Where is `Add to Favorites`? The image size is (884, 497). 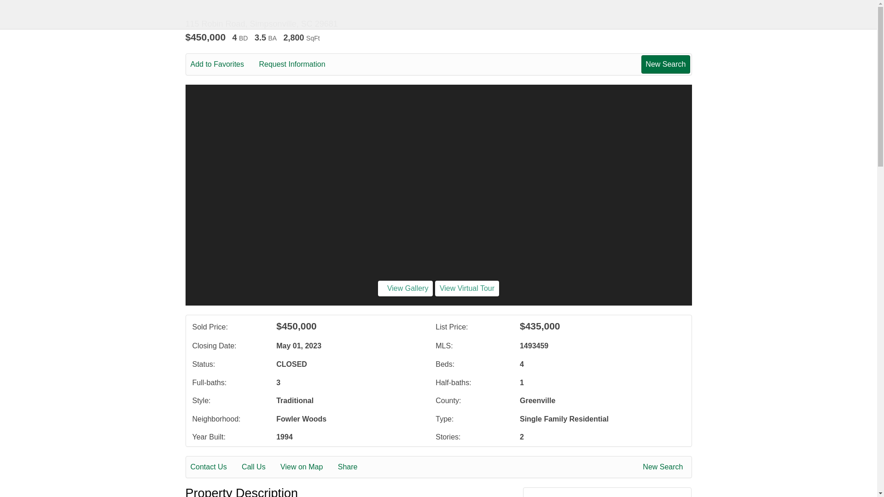 Add to Favorites is located at coordinates (224, 64).